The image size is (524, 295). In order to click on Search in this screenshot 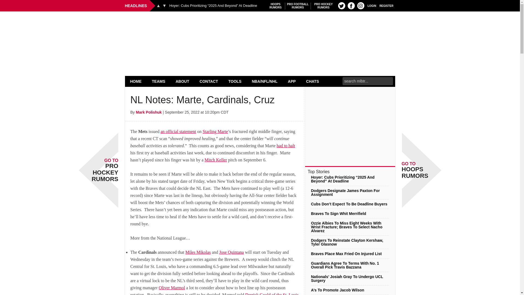, I will do `click(298, 6)`.